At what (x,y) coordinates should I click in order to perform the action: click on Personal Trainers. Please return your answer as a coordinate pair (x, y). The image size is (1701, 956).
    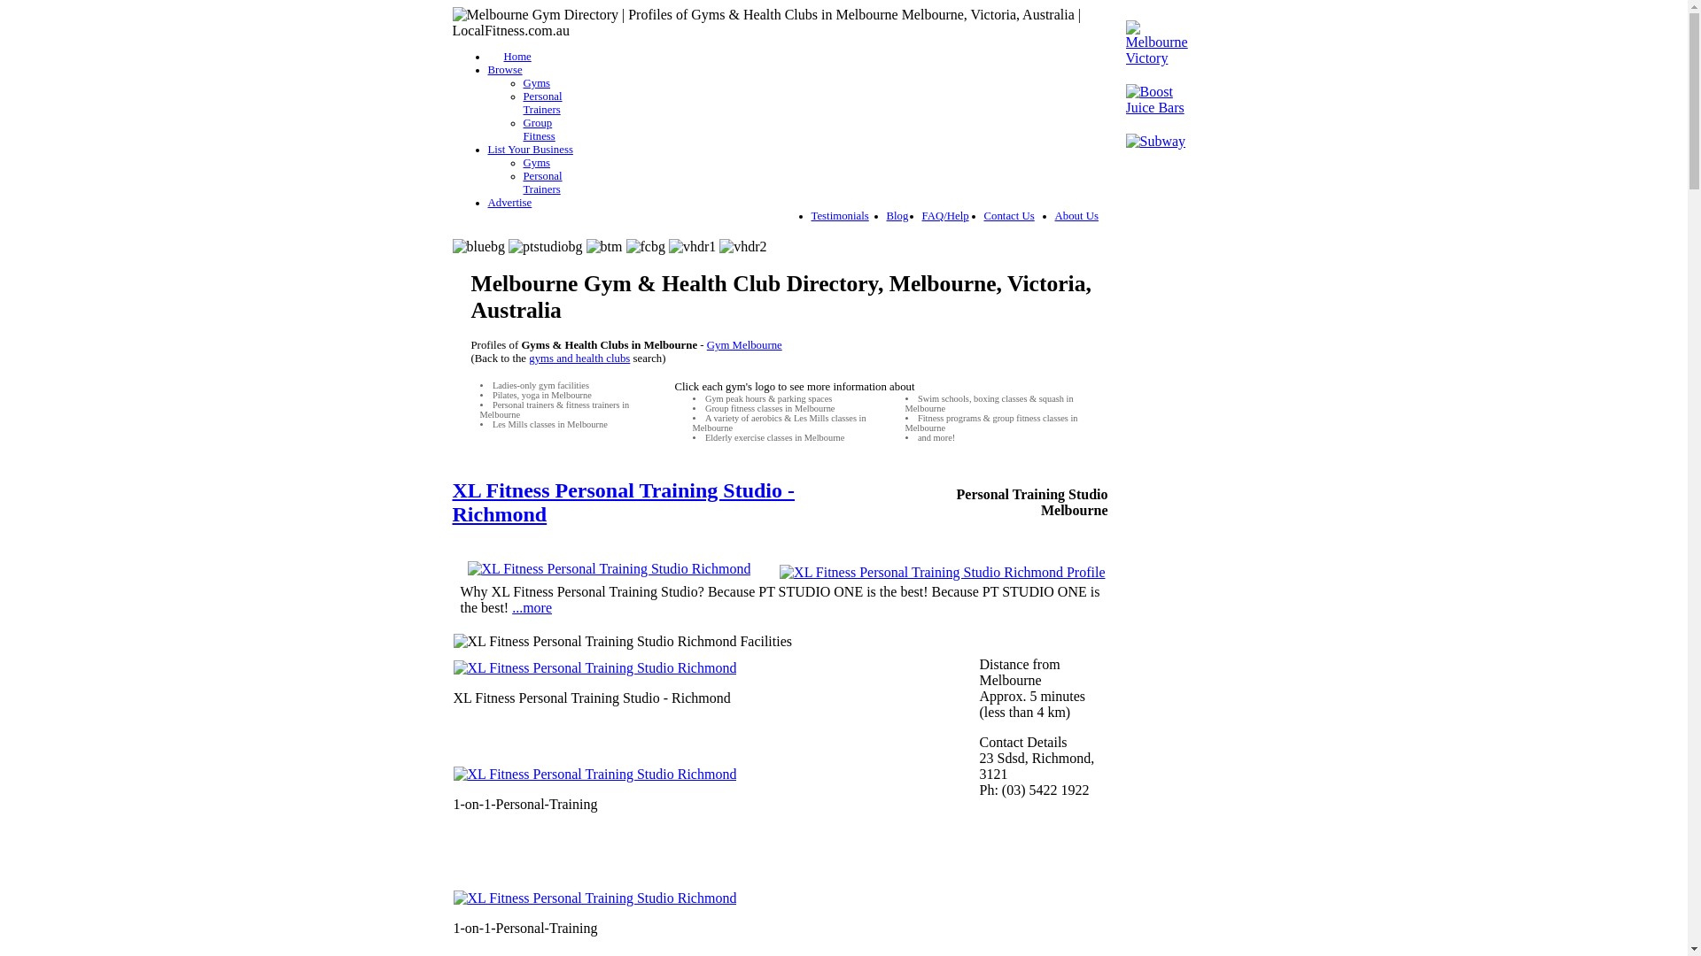
    Looking at the image, I should click on (542, 103).